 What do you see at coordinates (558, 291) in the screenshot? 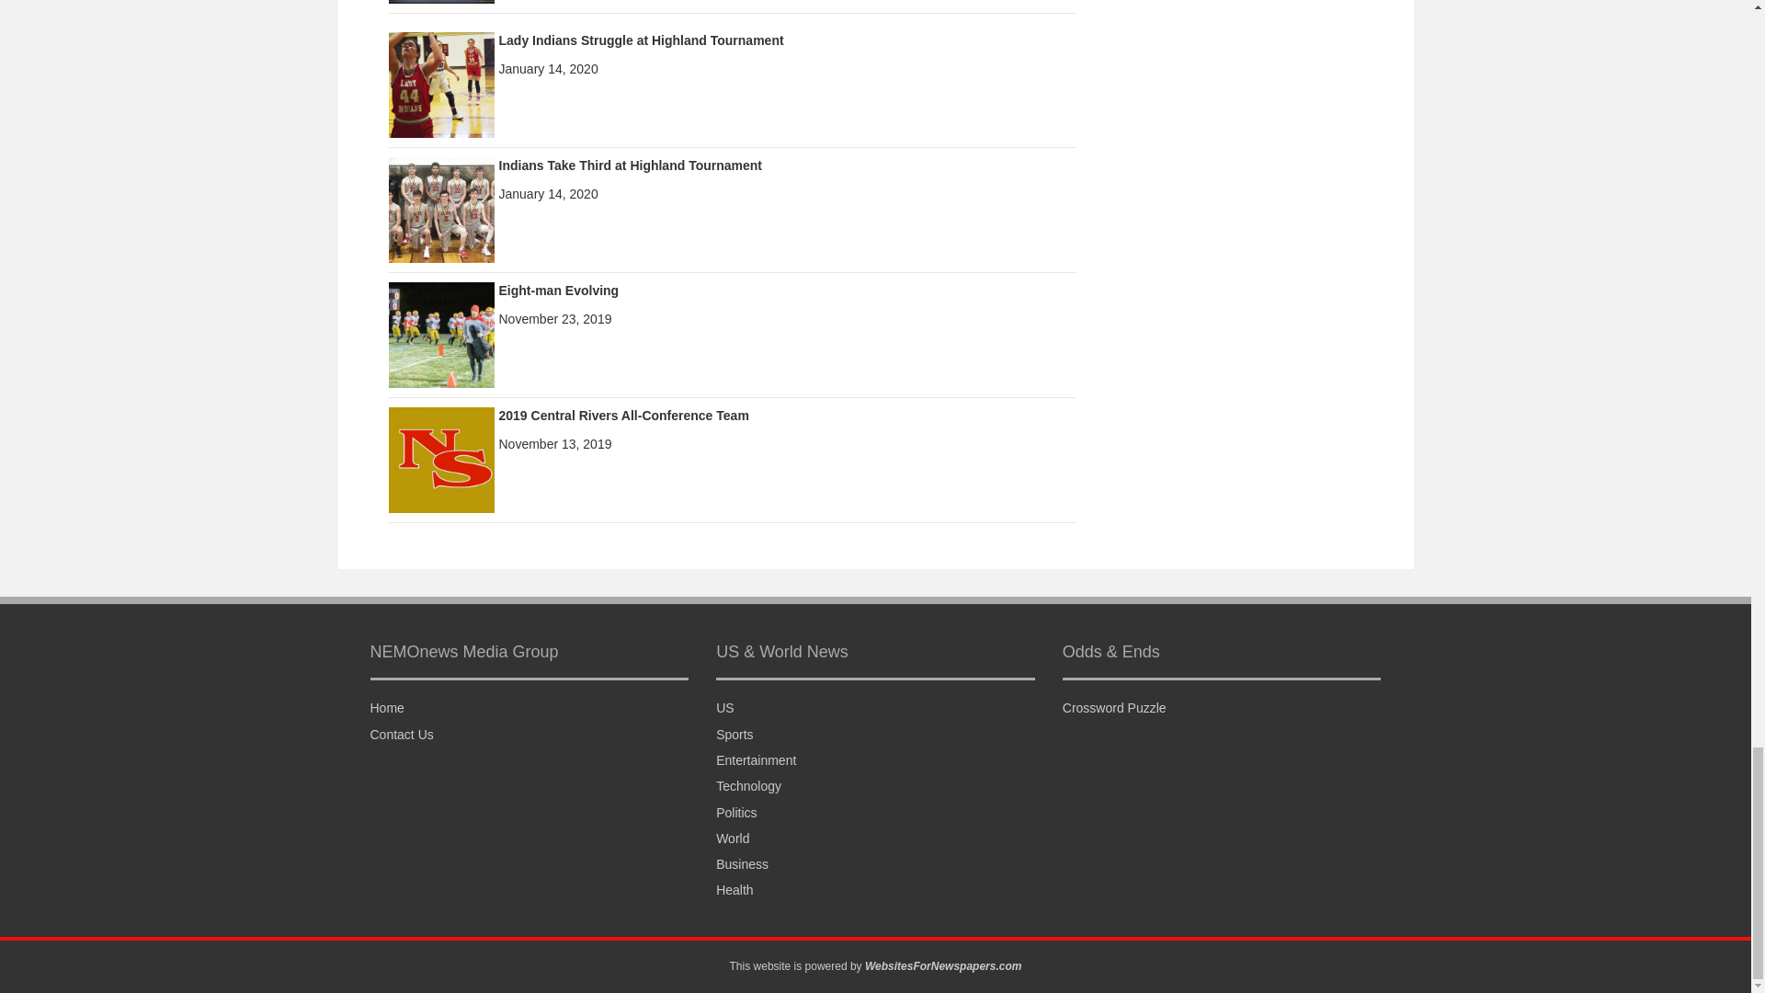
I see `Eight-man Evolving` at bounding box center [558, 291].